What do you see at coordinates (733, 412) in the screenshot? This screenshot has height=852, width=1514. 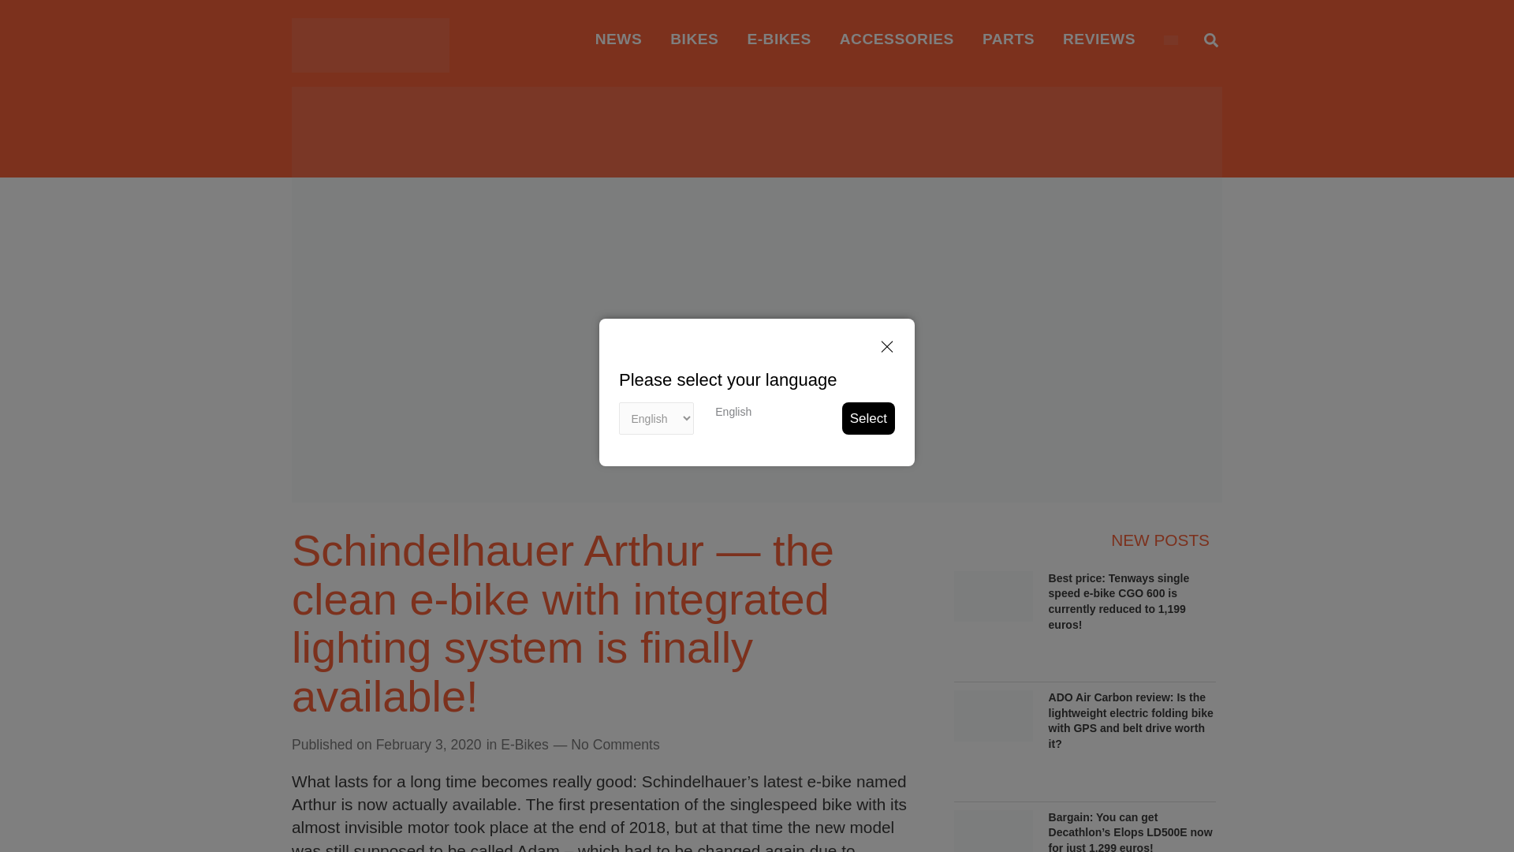 I see `Select your language` at bounding box center [733, 412].